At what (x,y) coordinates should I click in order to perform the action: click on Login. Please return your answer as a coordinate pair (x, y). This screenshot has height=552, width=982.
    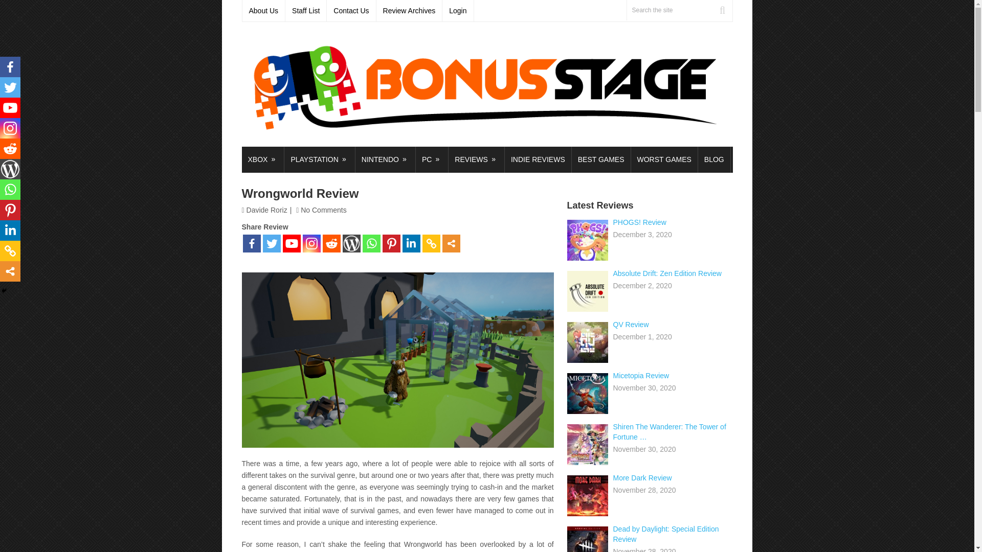
    Looking at the image, I should click on (458, 11).